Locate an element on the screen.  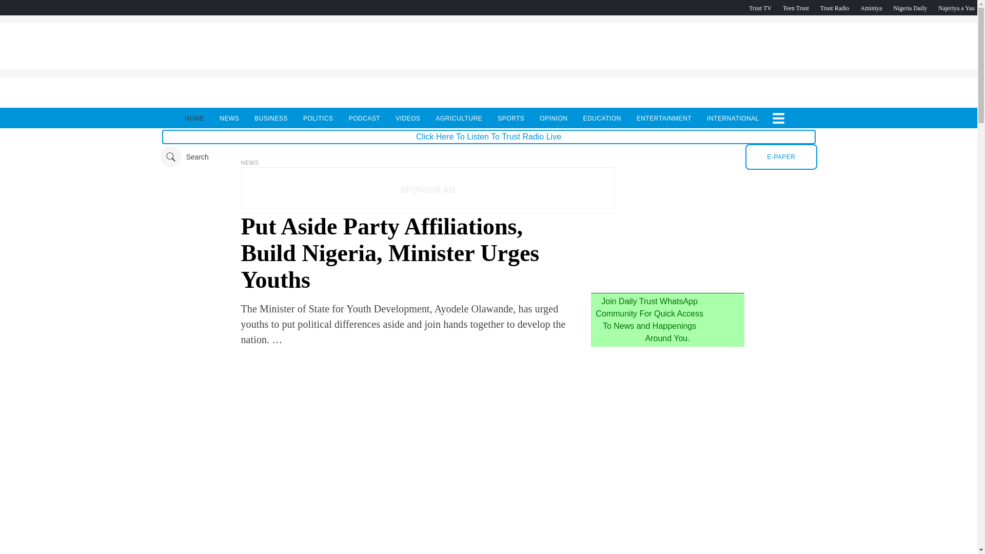
E-PAPER is located at coordinates (781, 156).